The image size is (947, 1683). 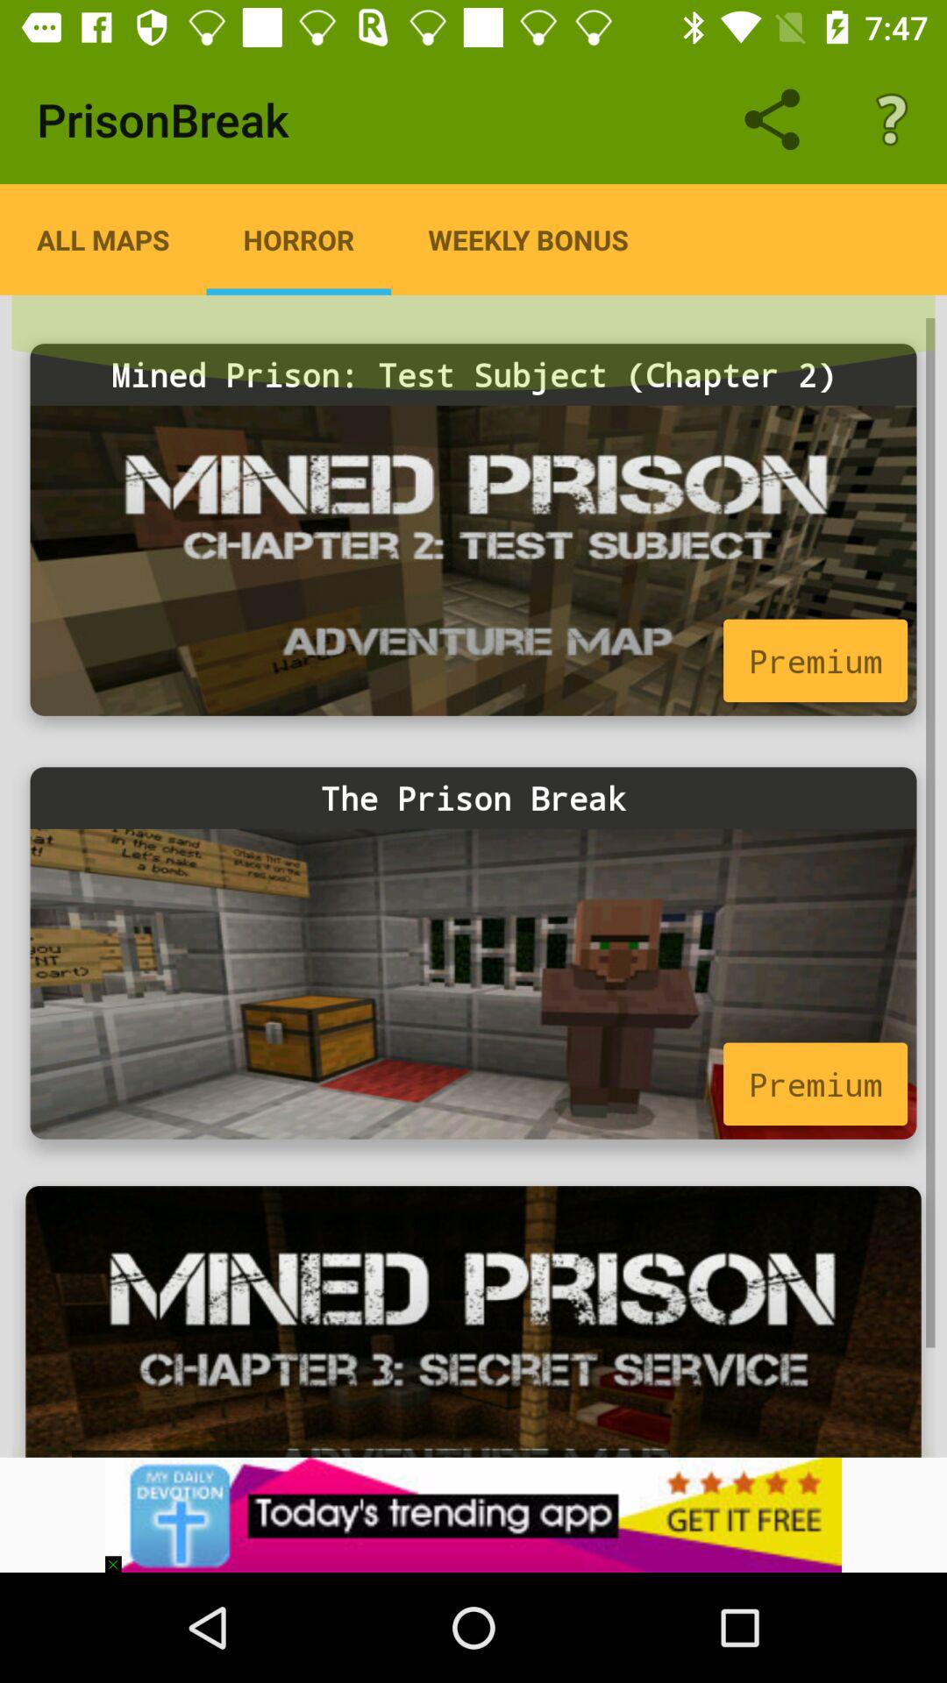 What do you see at coordinates (299, 239) in the screenshot?
I see `click on horror` at bounding box center [299, 239].